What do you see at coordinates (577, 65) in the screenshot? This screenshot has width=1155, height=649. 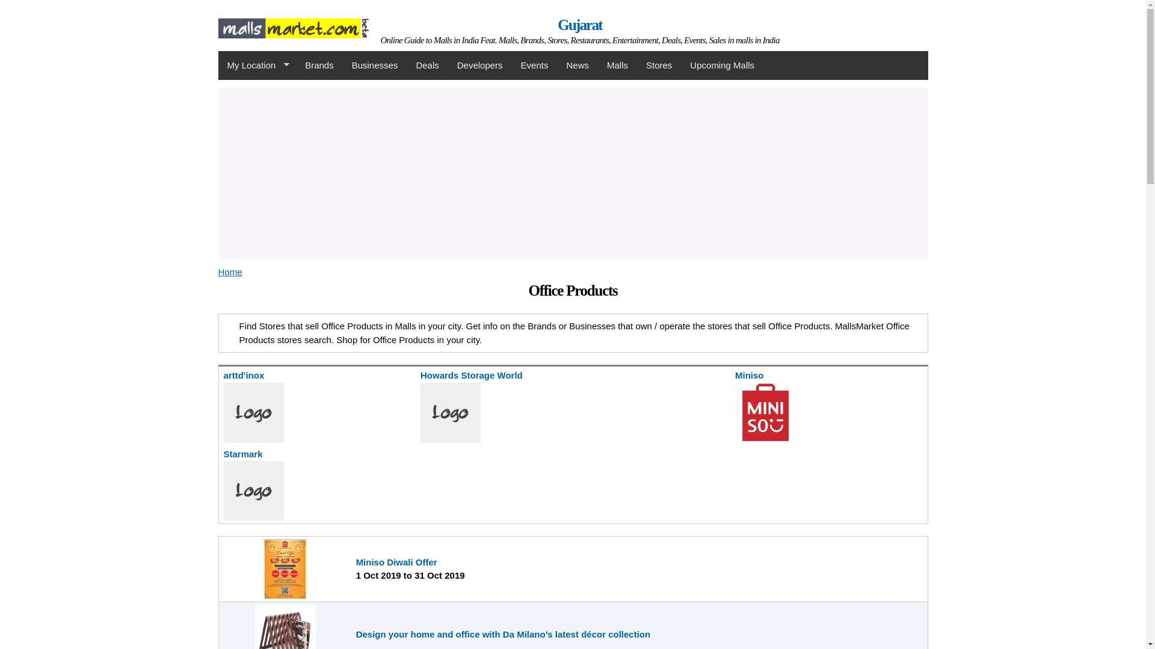 I see `News` at bounding box center [577, 65].